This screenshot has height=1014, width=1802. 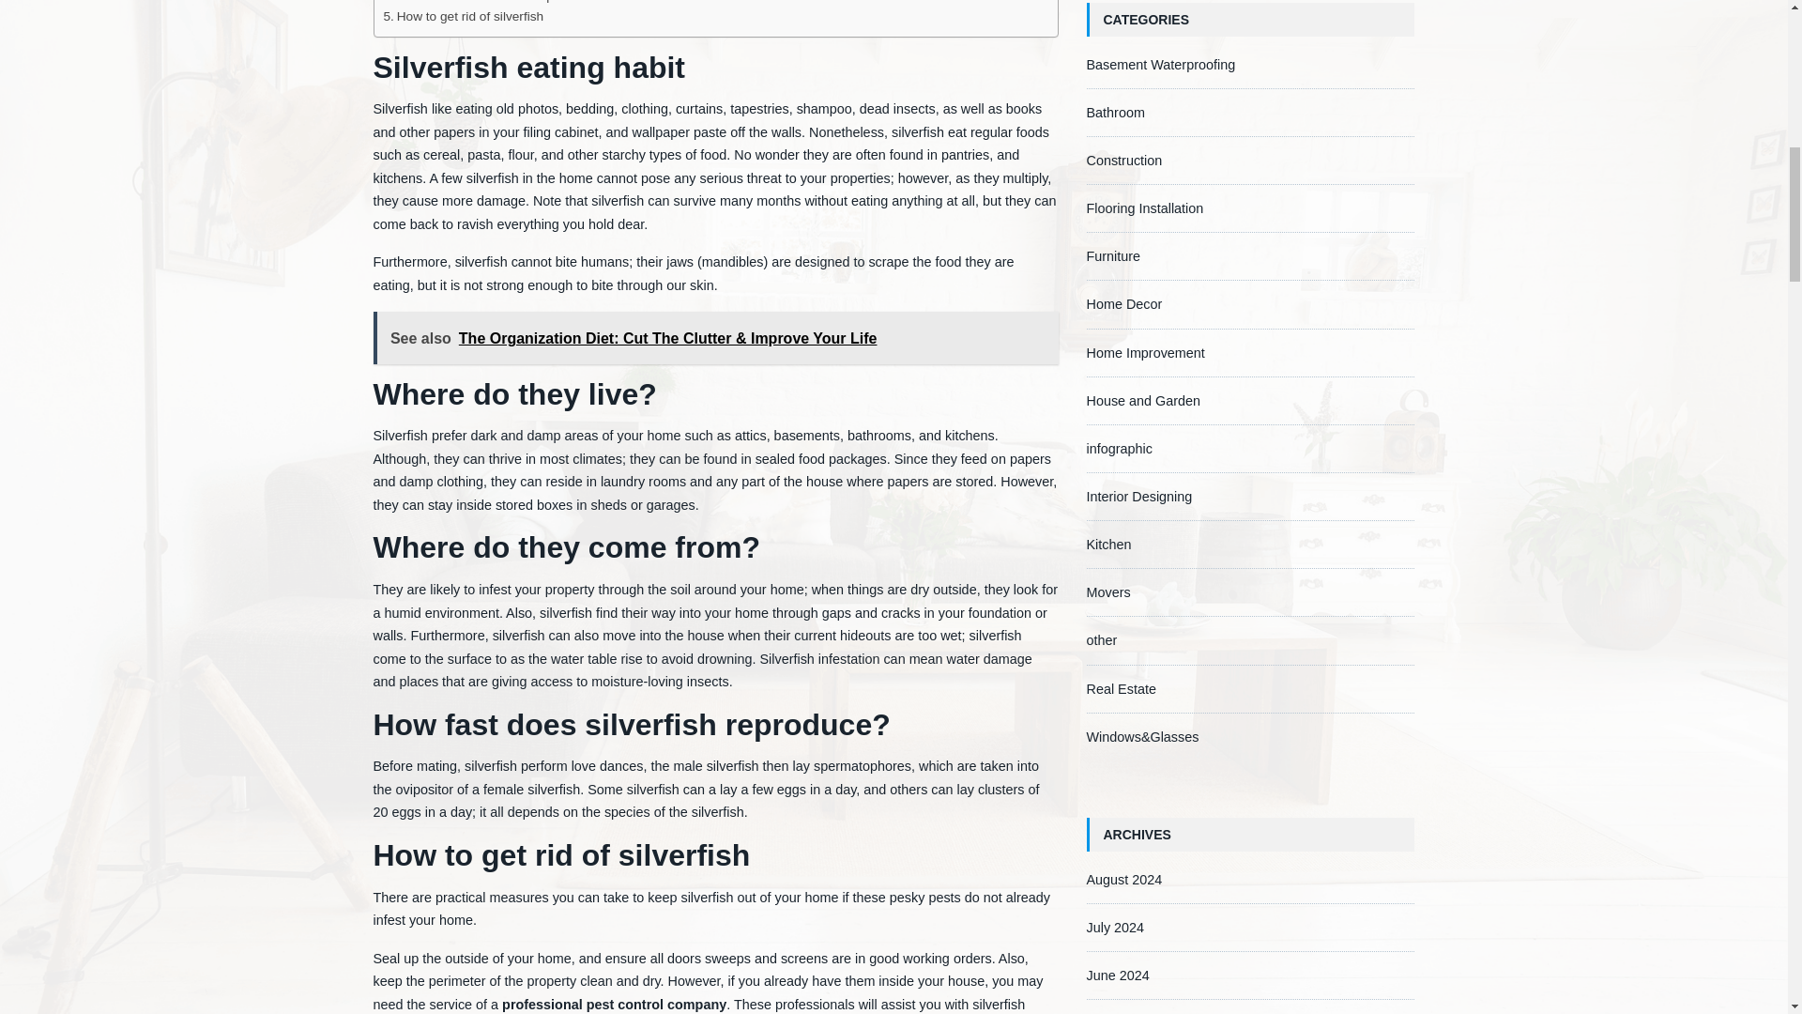 I want to click on How to get rid of silverfish, so click(x=463, y=17).